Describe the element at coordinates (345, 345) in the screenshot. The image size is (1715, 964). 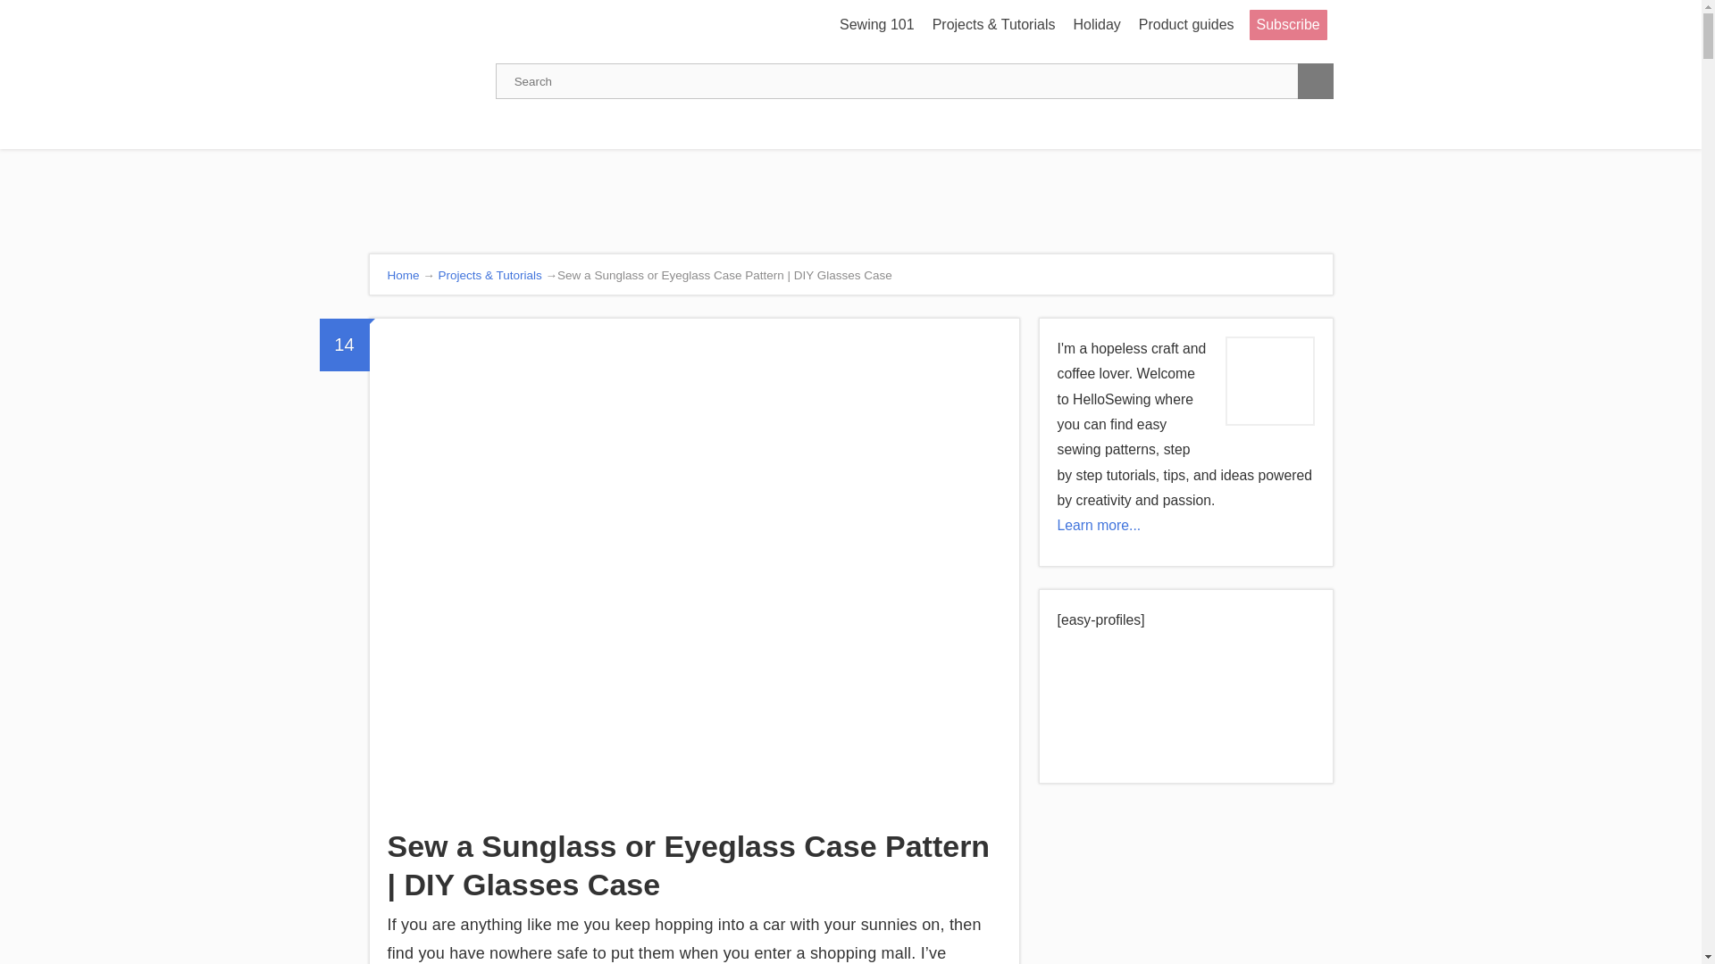
I see `14` at that location.